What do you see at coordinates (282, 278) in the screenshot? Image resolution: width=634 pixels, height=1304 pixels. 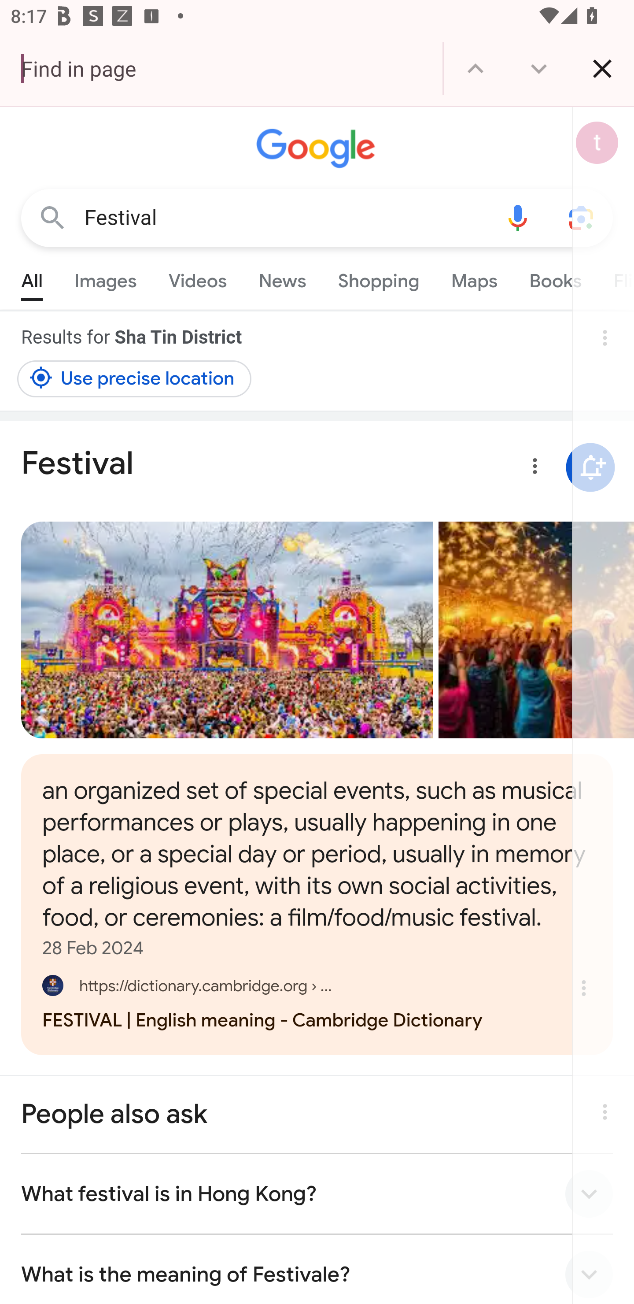 I see `News` at bounding box center [282, 278].